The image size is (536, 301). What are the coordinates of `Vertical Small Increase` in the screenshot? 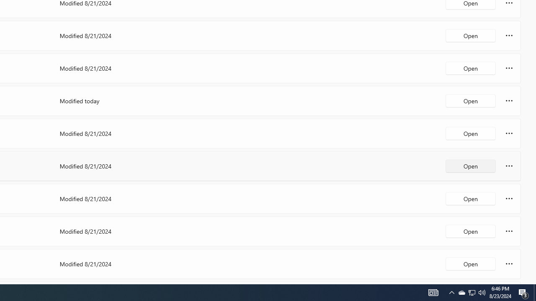 It's located at (533, 281).